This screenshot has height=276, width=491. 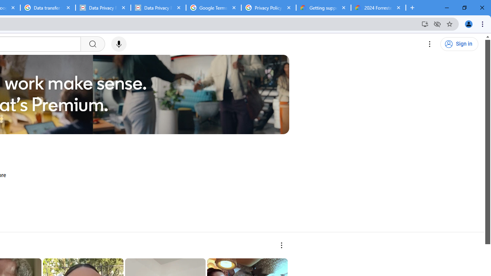 What do you see at coordinates (459, 44) in the screenshot?
I see `Sign in` at bounding box center [459, 44].